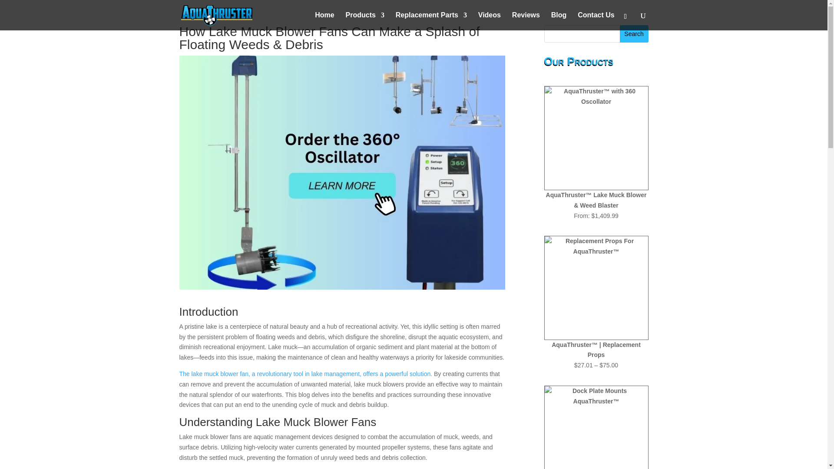 The height and width of the screenshot is (469, 834). What do you see at coordinates (596, 427) in the screenshot?
I see `Dock Plate Mount` at bounding box center [596, 427].